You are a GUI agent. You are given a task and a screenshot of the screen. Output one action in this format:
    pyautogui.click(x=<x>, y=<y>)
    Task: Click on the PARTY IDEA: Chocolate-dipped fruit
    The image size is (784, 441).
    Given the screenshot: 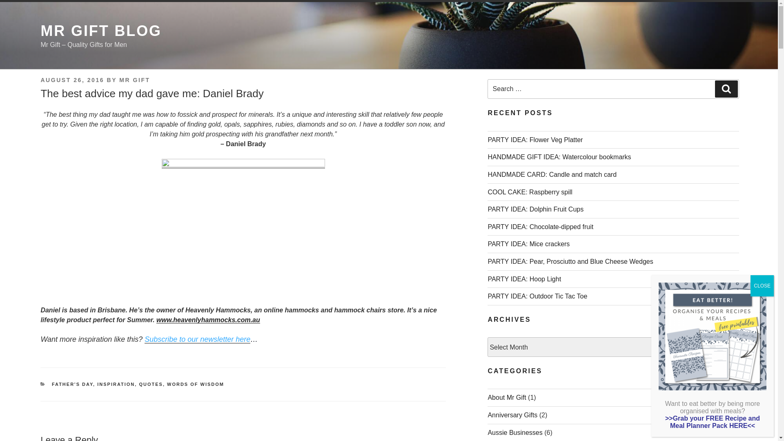 What is the action you would take?
    pyautogui.click(x=541, y=227)
    